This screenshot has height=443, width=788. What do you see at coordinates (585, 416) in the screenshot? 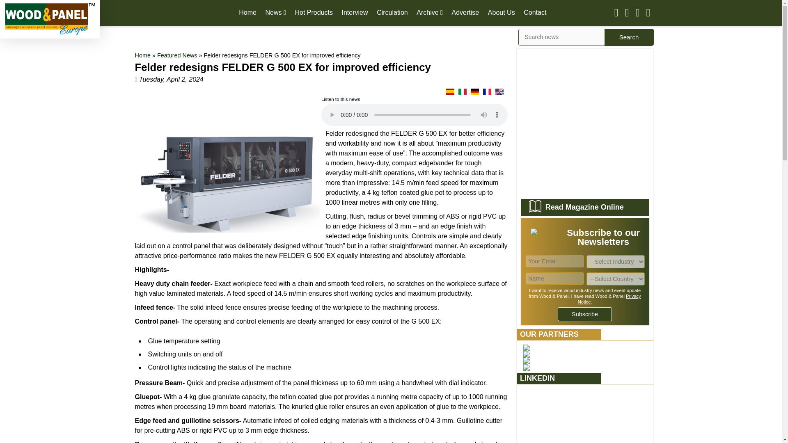
I see `Embedded post` at bounding box center [585, 416].